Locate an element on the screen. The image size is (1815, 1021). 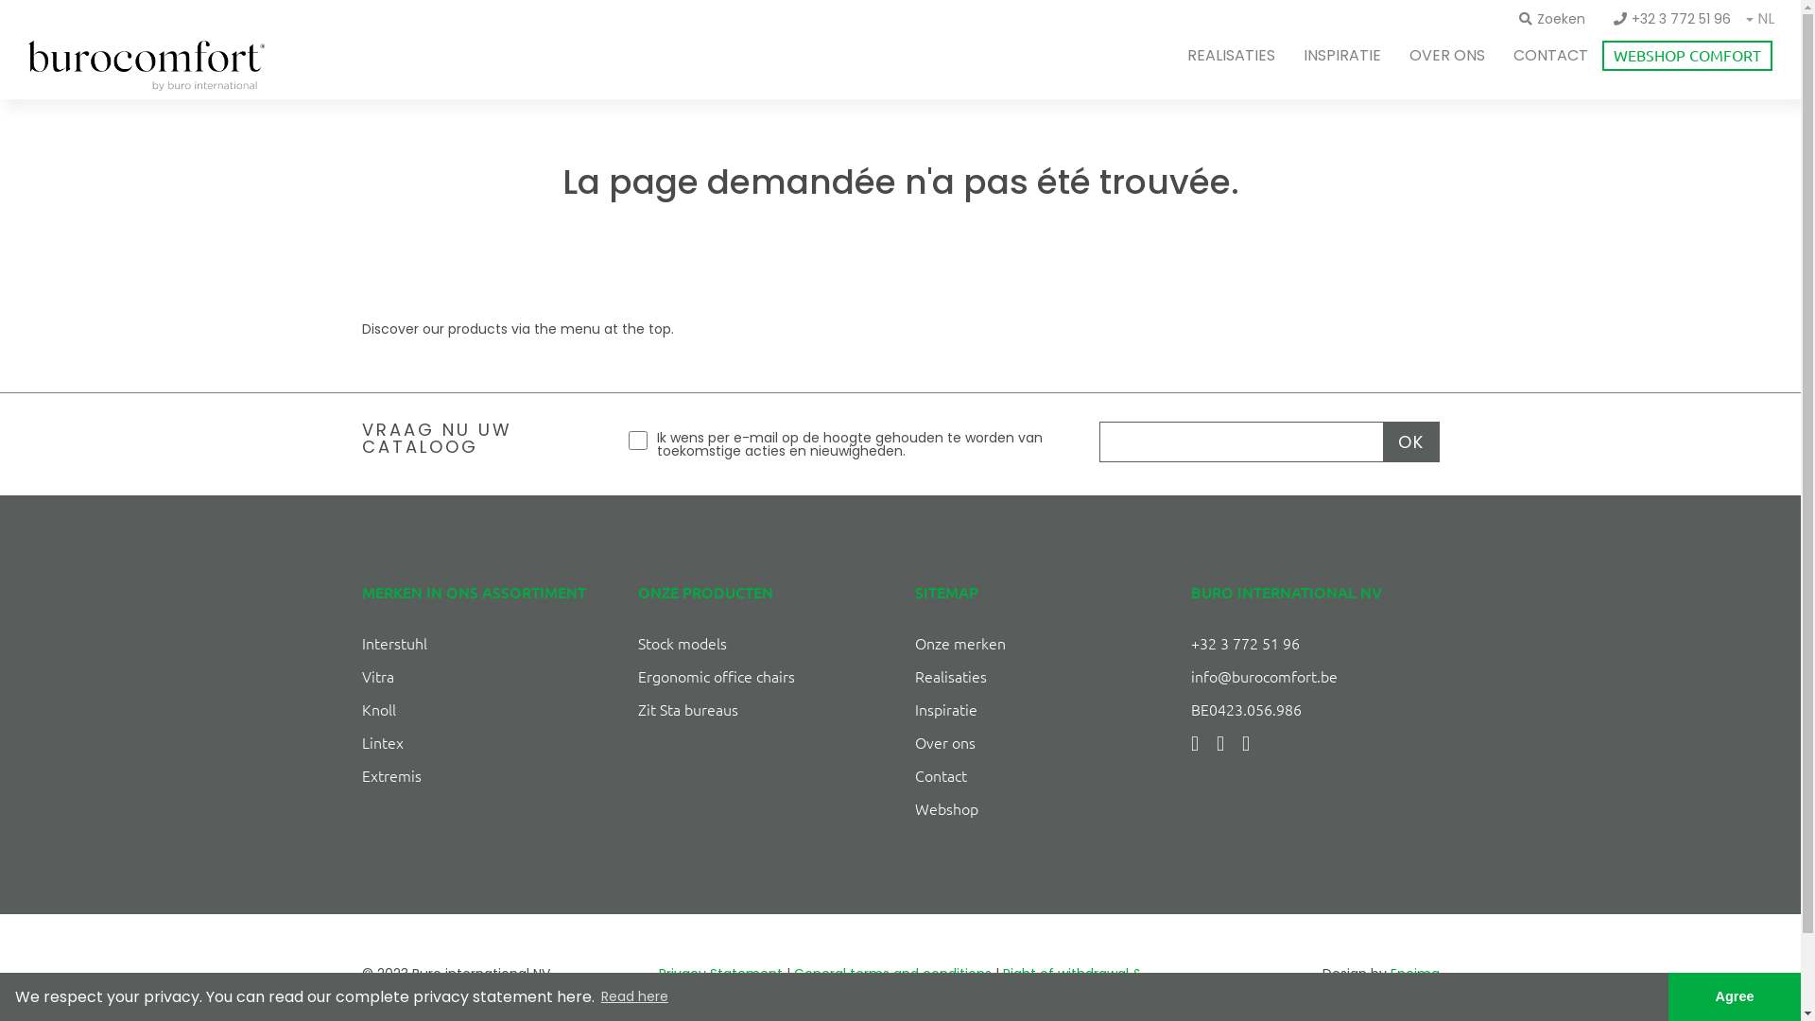
Over ons is located at coordinates (945, 742).